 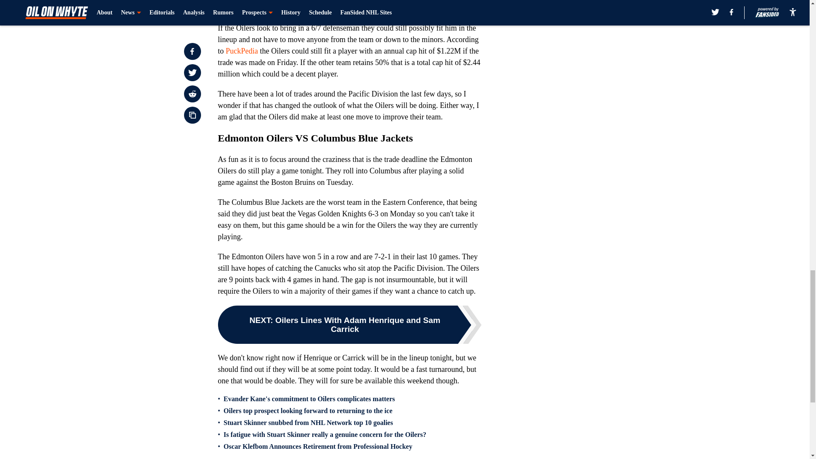 I want to click on PuckPedia, so click(x=243, y=51).